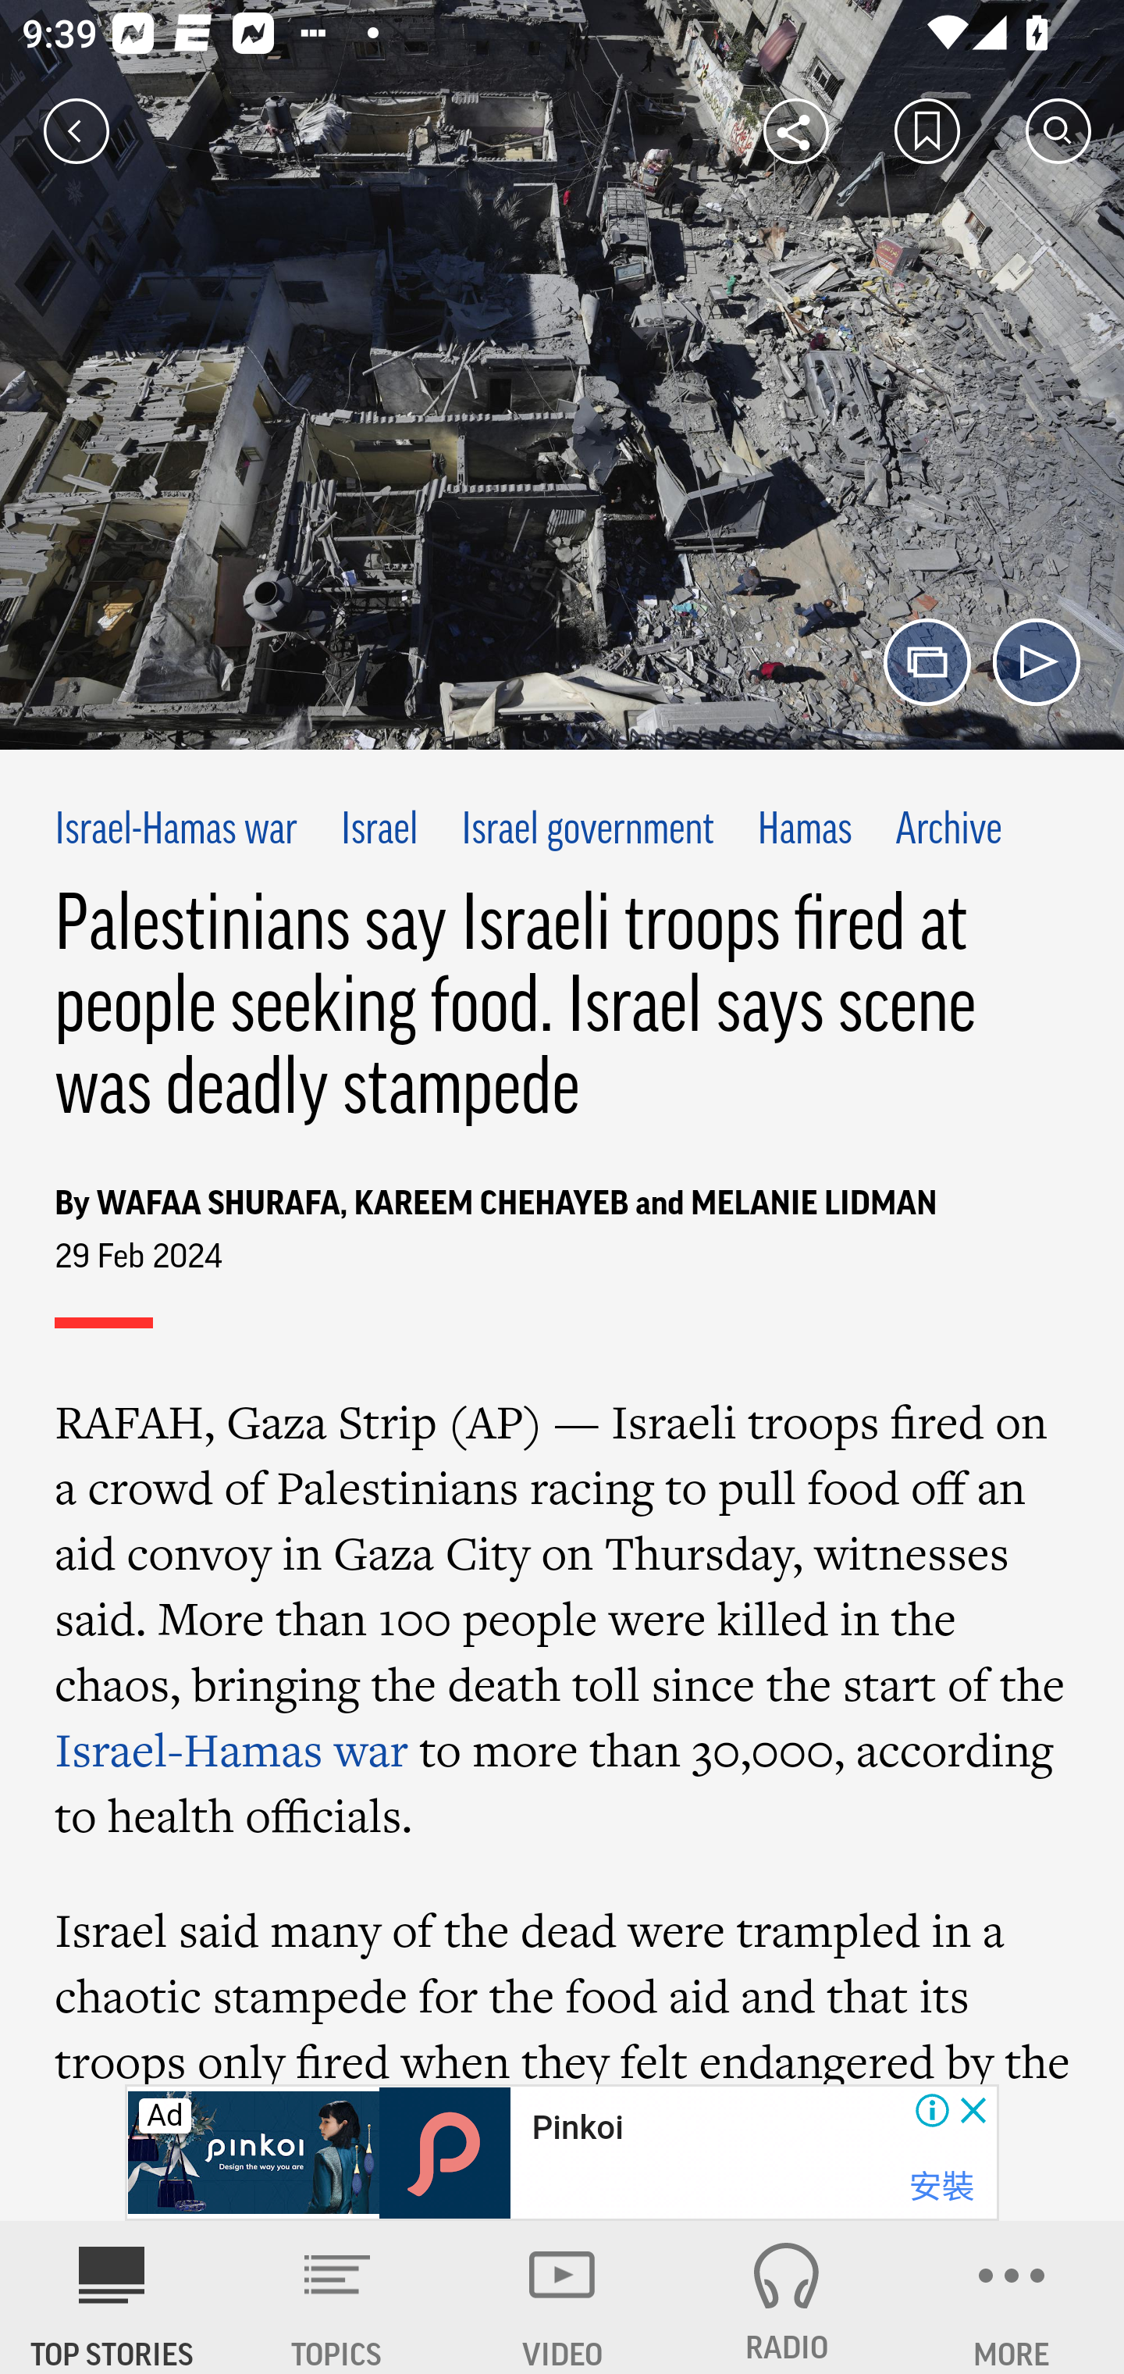 This screenshot has width=1124, height=2374. What do you see at coordinates (1012, 2297) in the screenshot?
I see `MORE` at bounding box center [1012, 2297].